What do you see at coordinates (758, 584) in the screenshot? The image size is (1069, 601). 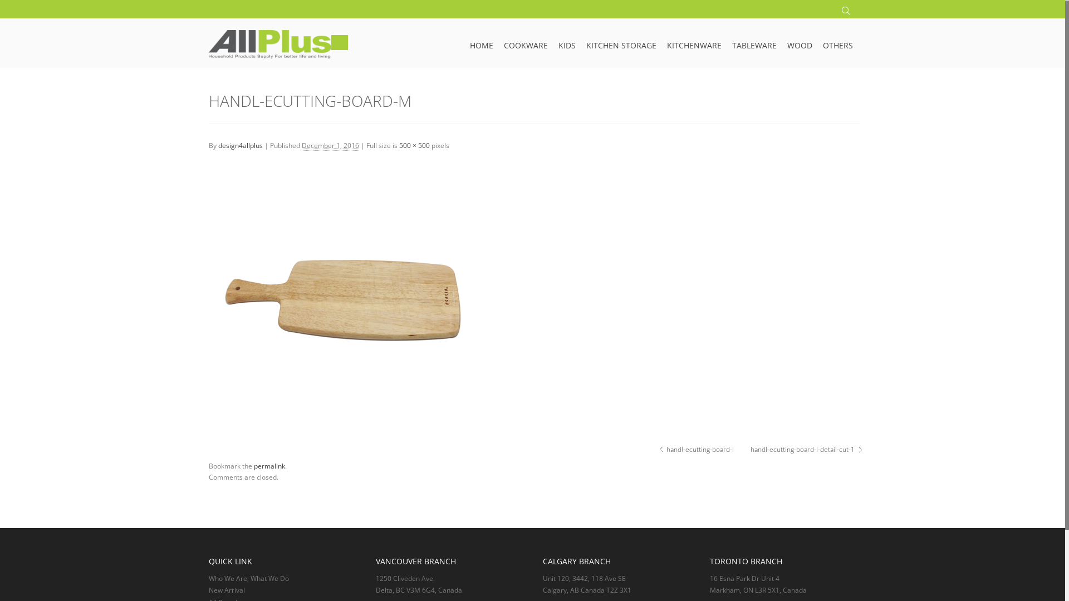 I see `16 Esna Park Dr Unit 4
Markham, ON L3R 5X1, Canada` at bounding box center [758, 584].